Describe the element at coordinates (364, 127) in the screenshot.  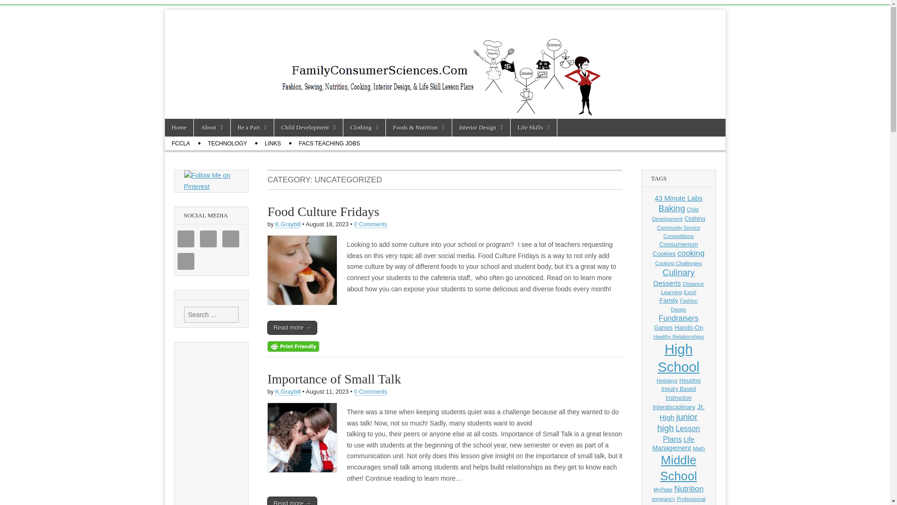
I see `Clothing` at that location.